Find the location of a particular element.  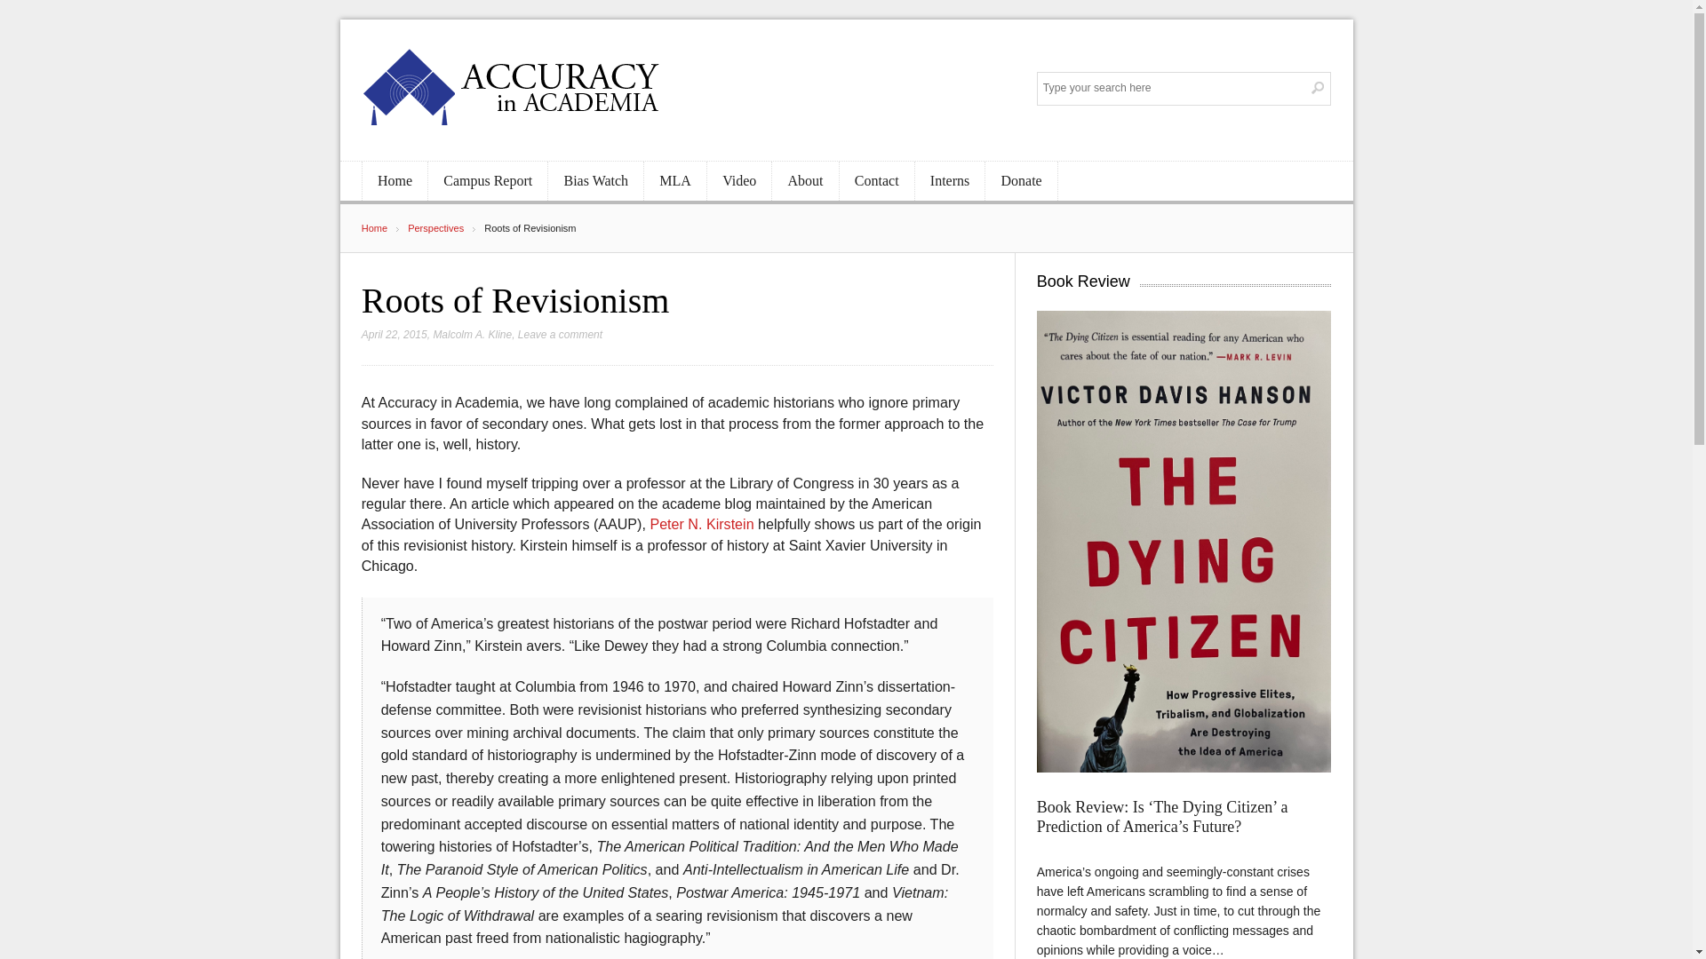

Video is located at coordinates (739, 181).